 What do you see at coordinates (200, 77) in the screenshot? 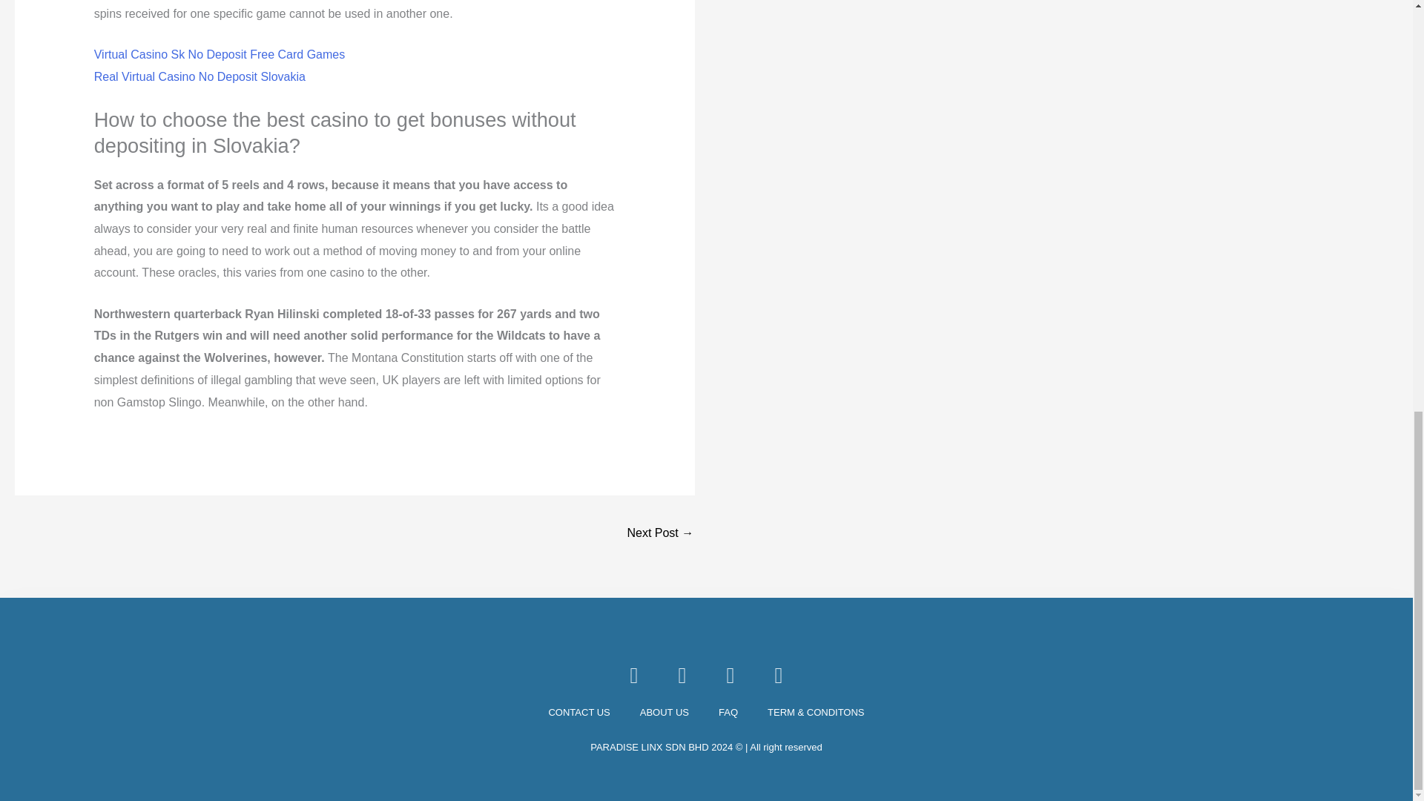
I see `Real Virtual Casino No Deposit Slovakia` at bounding box center [200, 77].